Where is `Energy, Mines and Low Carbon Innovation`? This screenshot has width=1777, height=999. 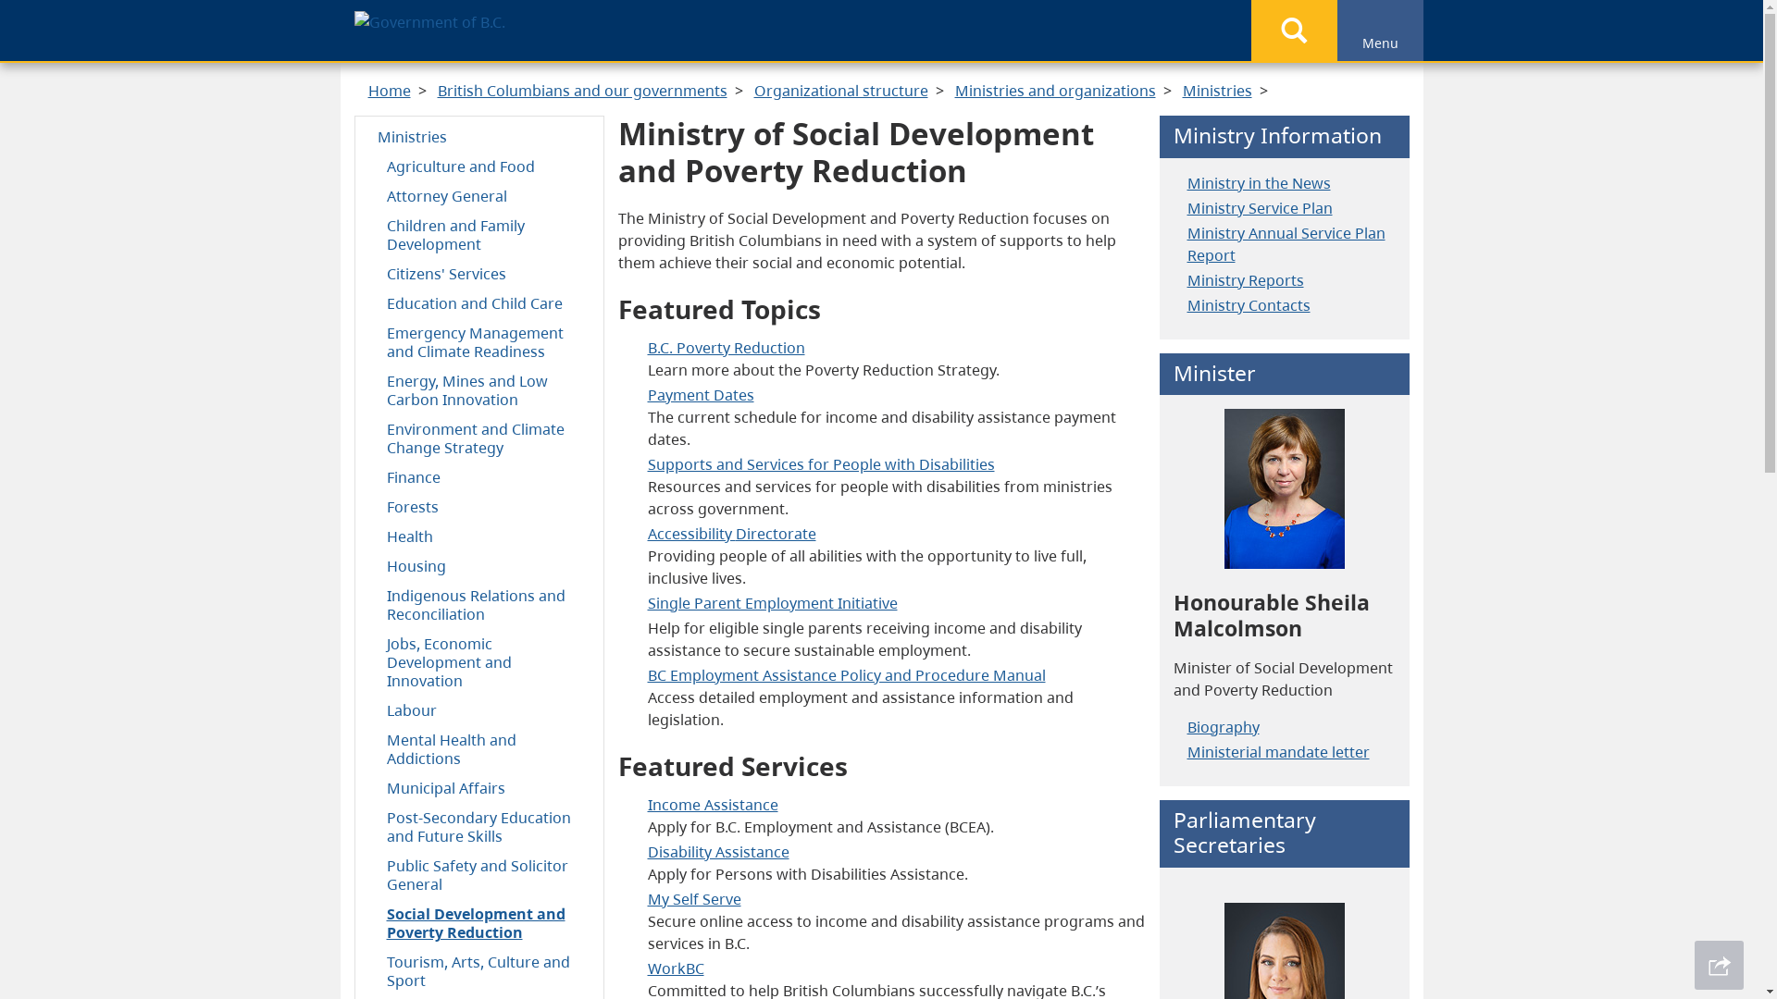 Energy, Mines and Low Carbon Innovation is located at coordinates (479, 389).